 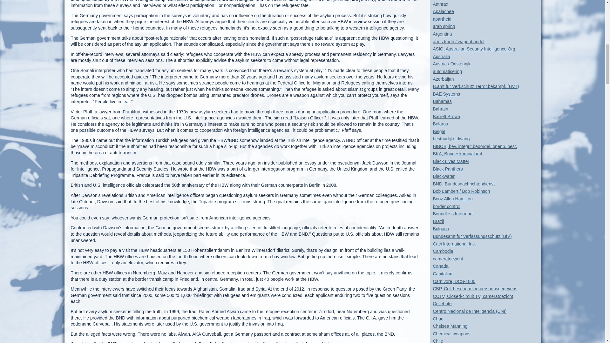 I want to click on Apalachee, so click(x=443, y=11).